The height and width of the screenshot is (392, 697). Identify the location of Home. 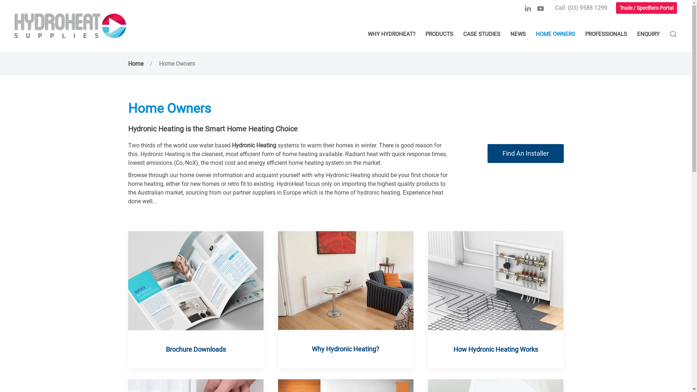
(135, 64).